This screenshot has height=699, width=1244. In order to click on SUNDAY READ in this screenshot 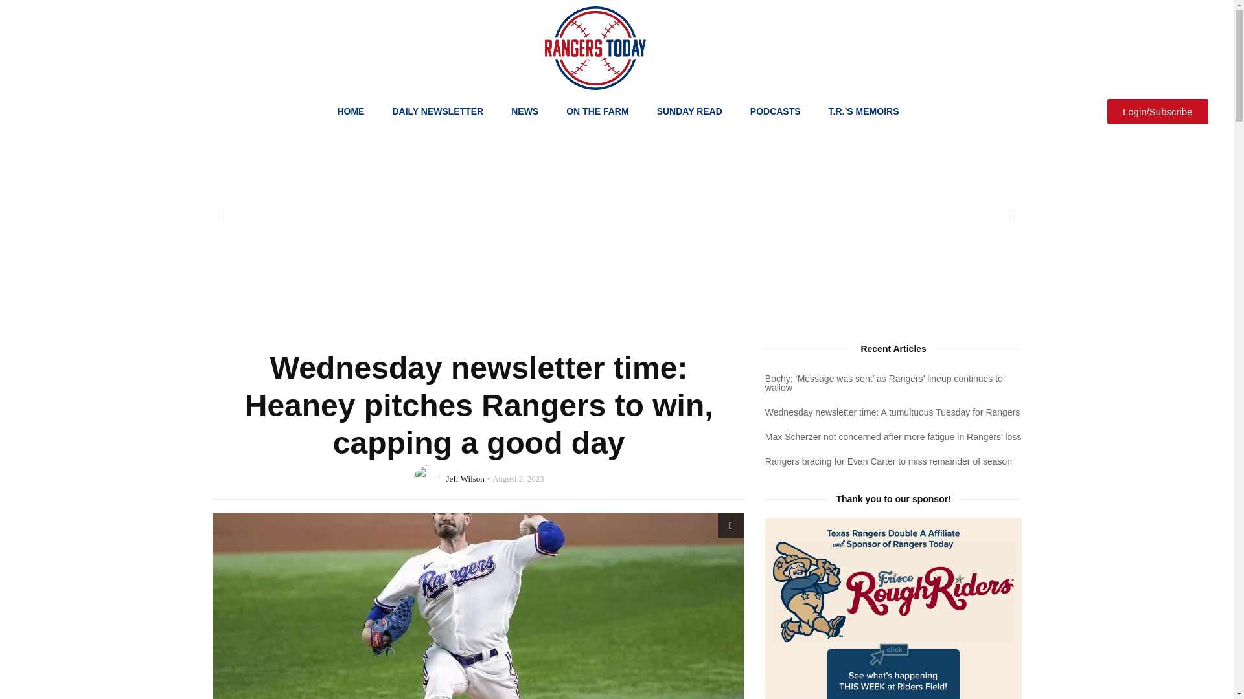, I will do `click(689, 111)`.